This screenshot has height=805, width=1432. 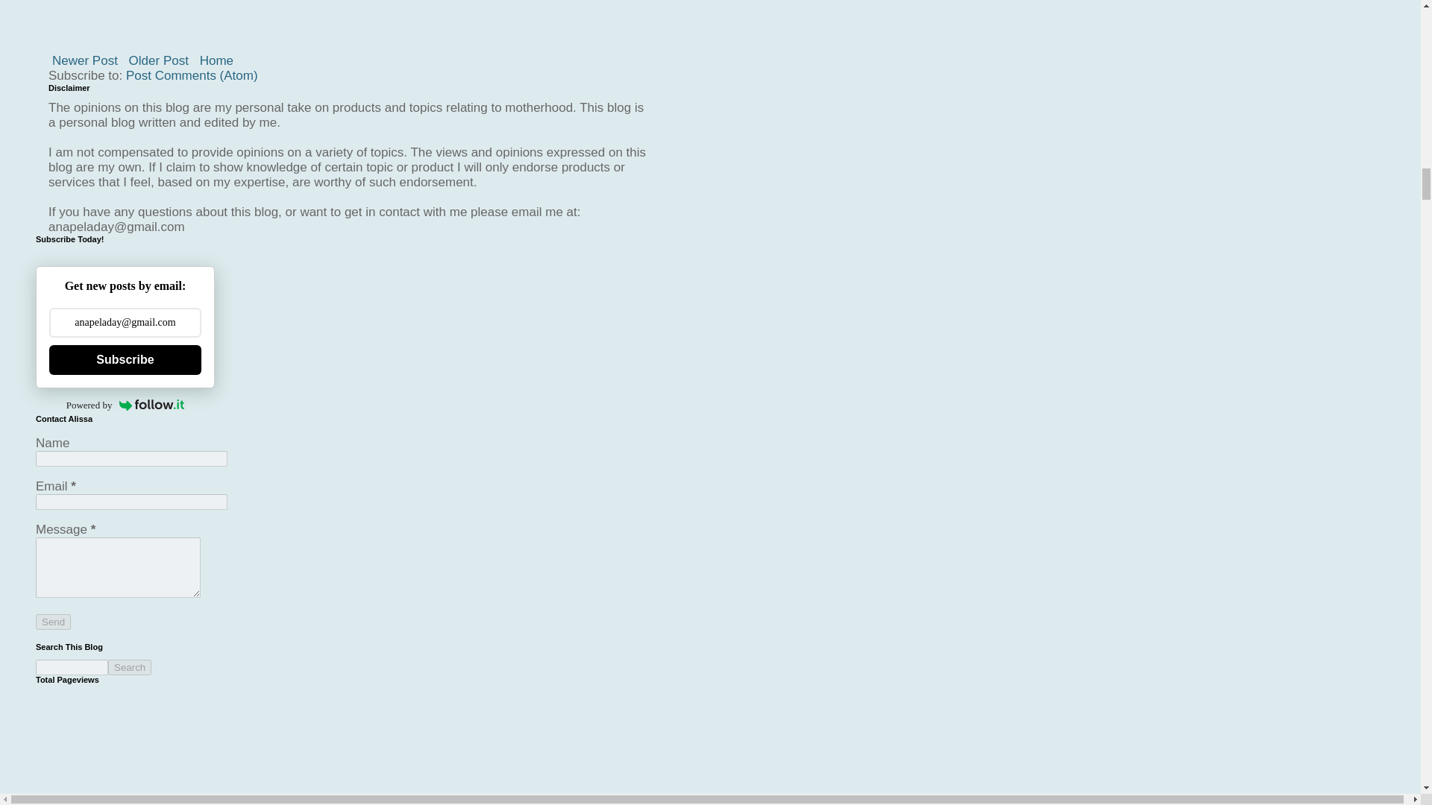 What do you see at coordinates (53, 622) in the screenshot?
I see `Send` at bounding box center [53, 622].